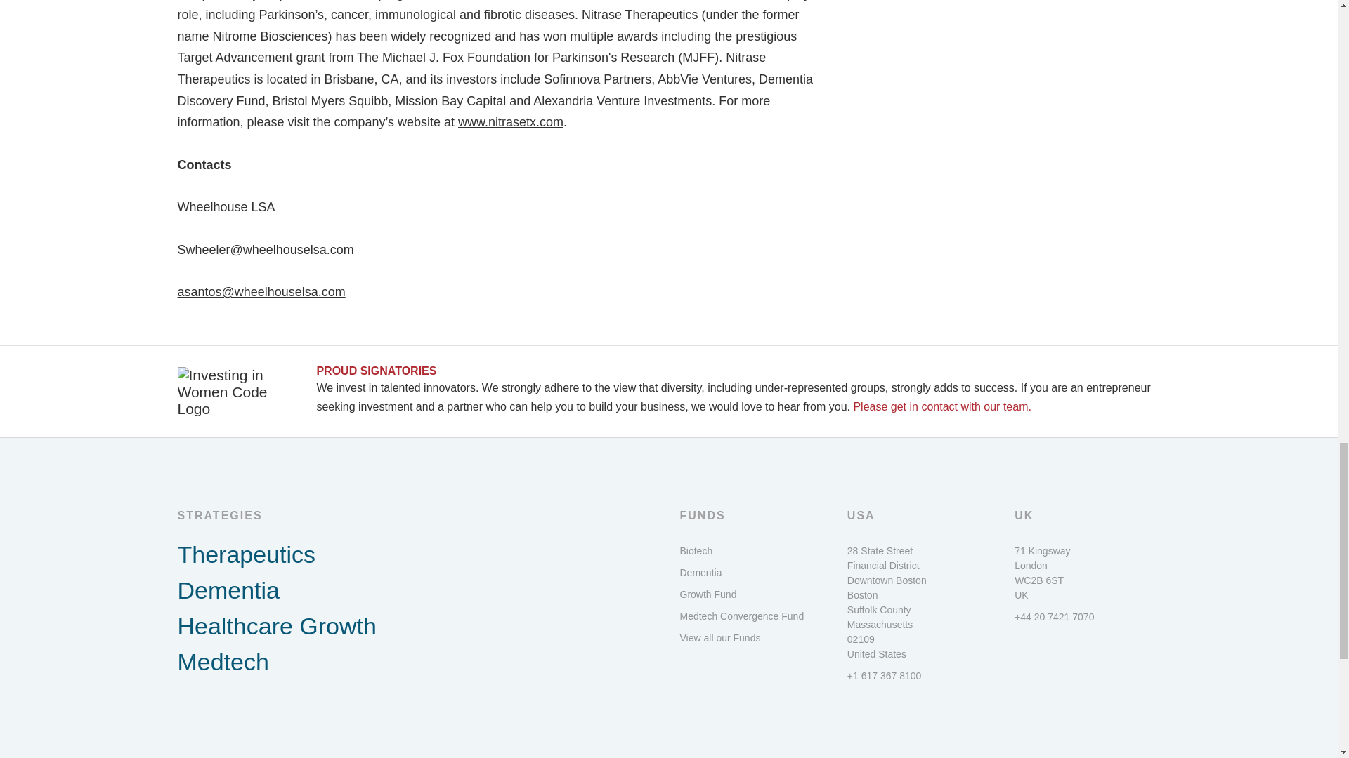 This screenshot has width=1349, height=758. What do you see at coordinates (752, 638) in the screenshot?
I see `View all our Funds` at bounding box center [752, 638].